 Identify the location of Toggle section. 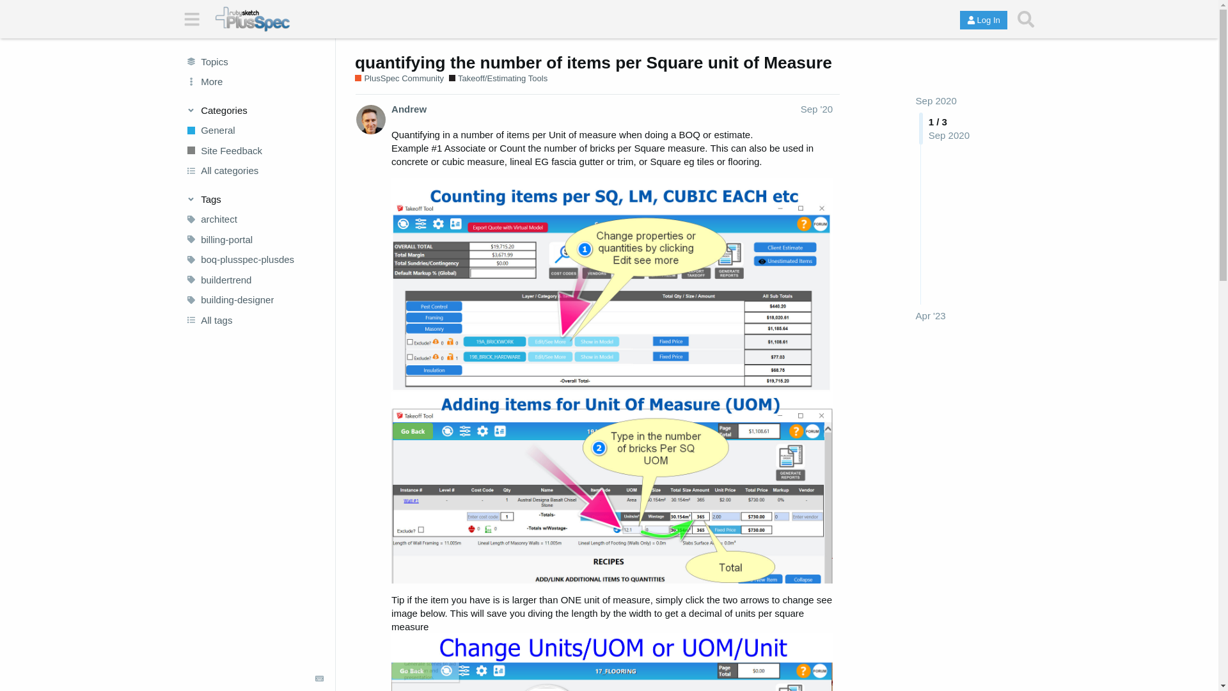
(255, 110).